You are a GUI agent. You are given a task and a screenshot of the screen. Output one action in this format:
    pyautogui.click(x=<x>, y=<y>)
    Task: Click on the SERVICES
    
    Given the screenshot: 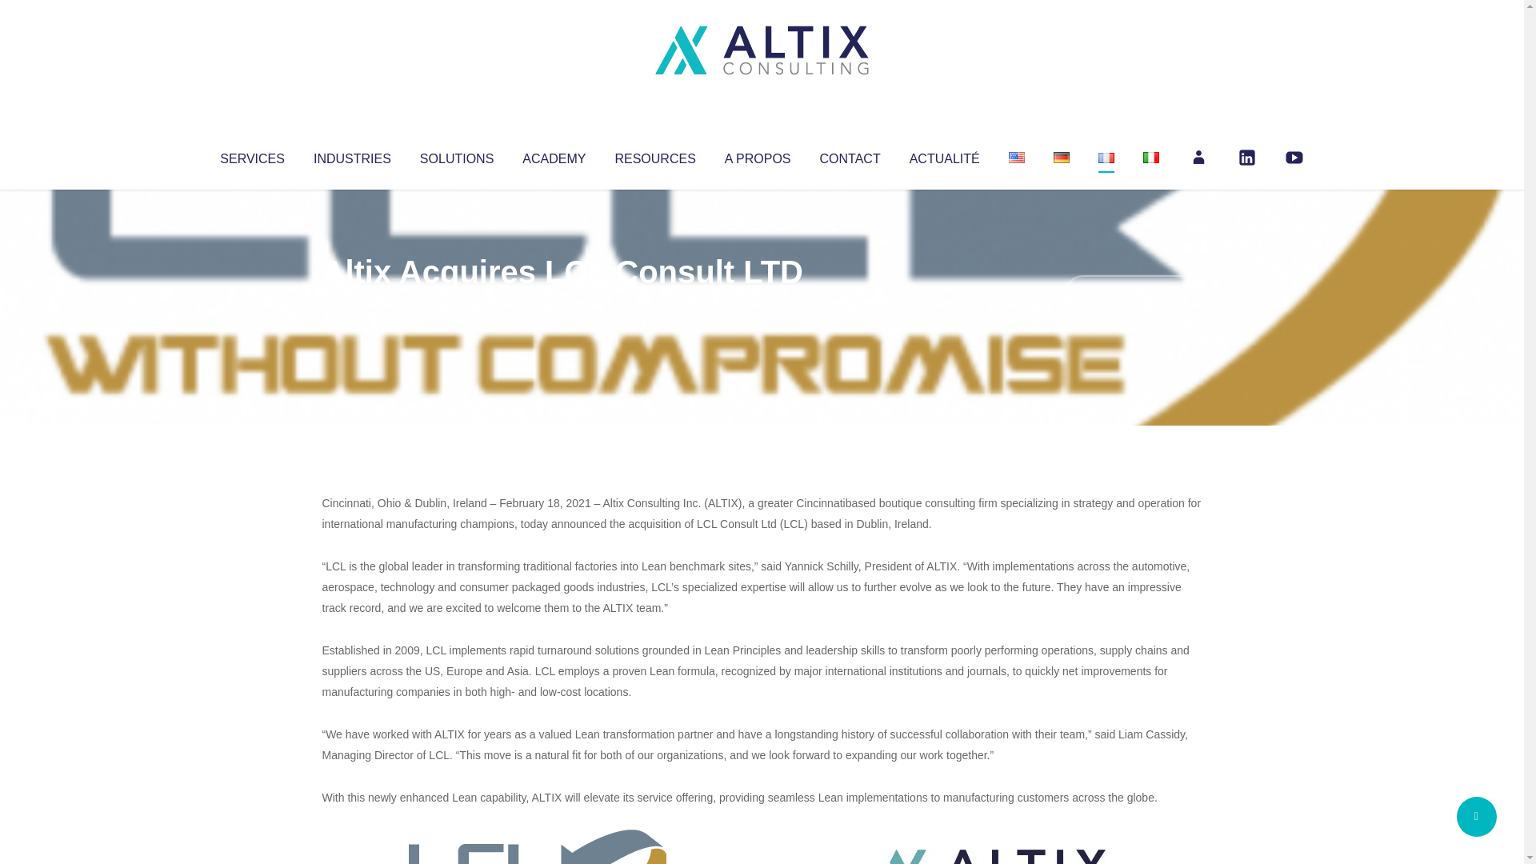 What is the action you would take?
    pyautogui.click(x=251, y=155)
    